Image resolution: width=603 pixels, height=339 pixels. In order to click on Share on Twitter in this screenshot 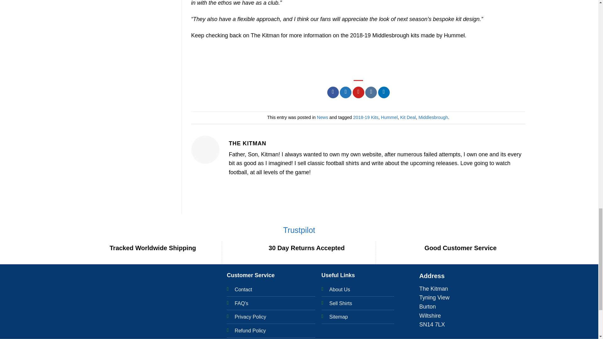, I will do `click(345, 92)`.